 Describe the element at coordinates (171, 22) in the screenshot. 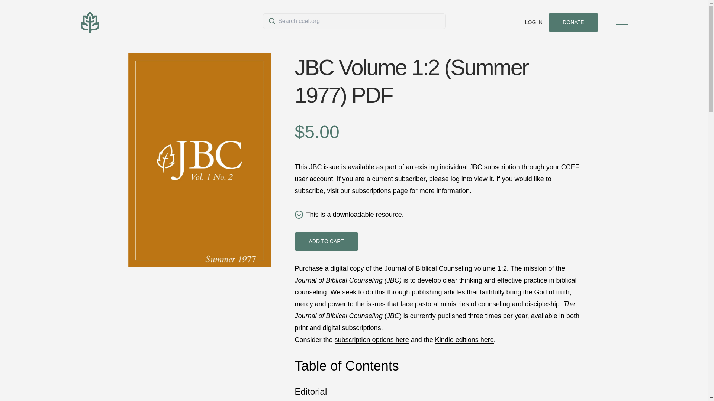

I see `CCEF Home Link` at that location.